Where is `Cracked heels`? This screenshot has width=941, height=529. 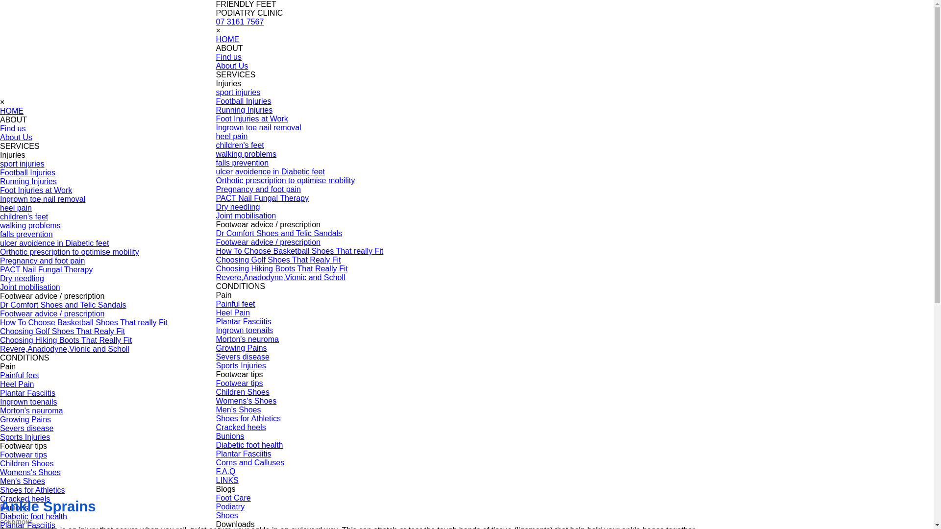 Cracked heels is located at coordinates (25, 499).